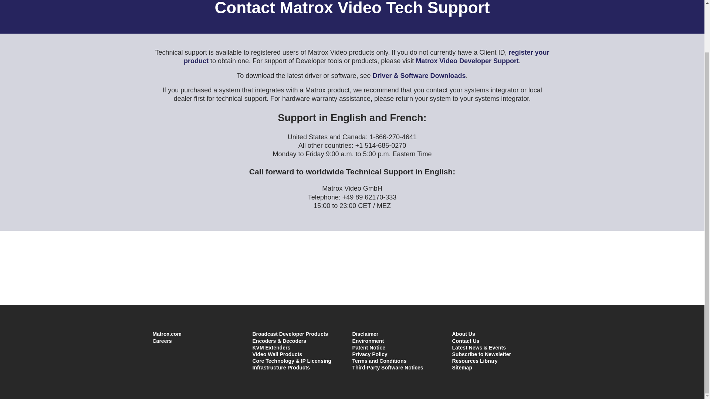 The image size is (710, 399). What do you see at coordinates (290, 334) in the screenshot?
I see `Broadcast Developer Products` at bounding box center [290, 334].